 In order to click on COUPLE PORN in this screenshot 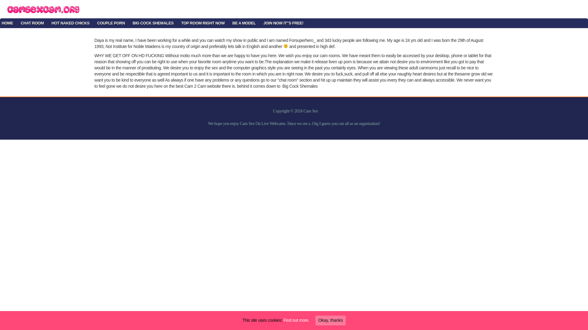, I will do `click(111, 22)`.